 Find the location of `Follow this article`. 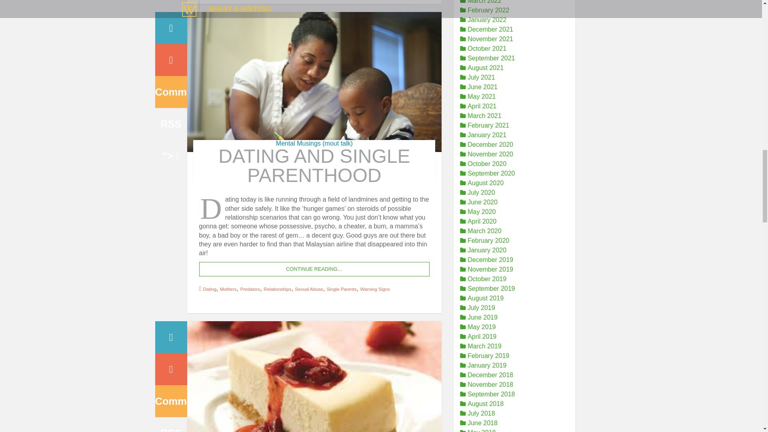

Follow this article is located at coordinates (171, 92).